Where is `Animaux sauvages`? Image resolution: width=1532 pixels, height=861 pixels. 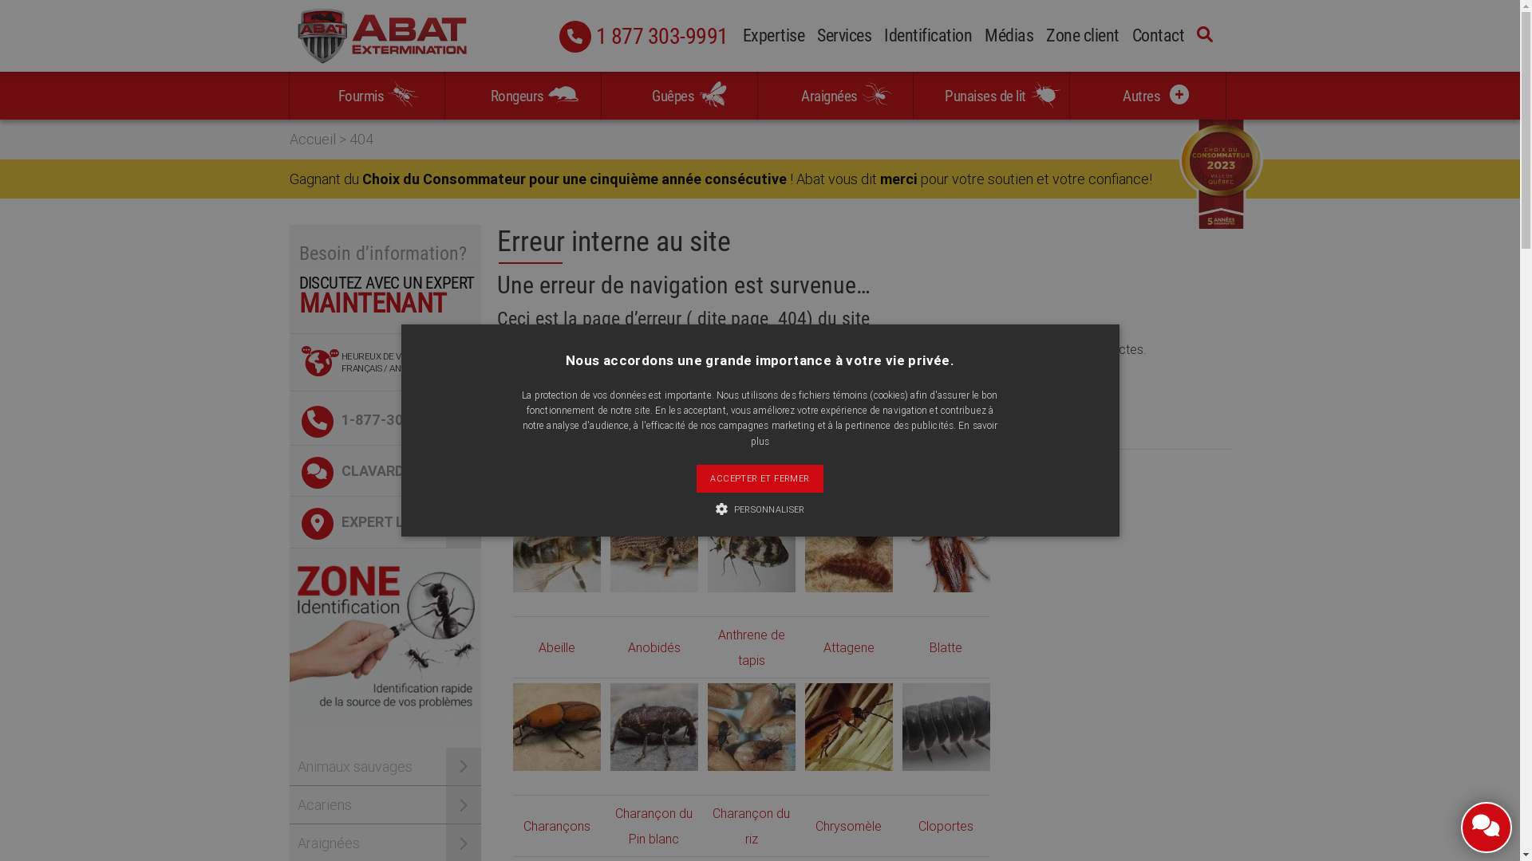 Animaux sauvages is located at coordinates (385, 767).